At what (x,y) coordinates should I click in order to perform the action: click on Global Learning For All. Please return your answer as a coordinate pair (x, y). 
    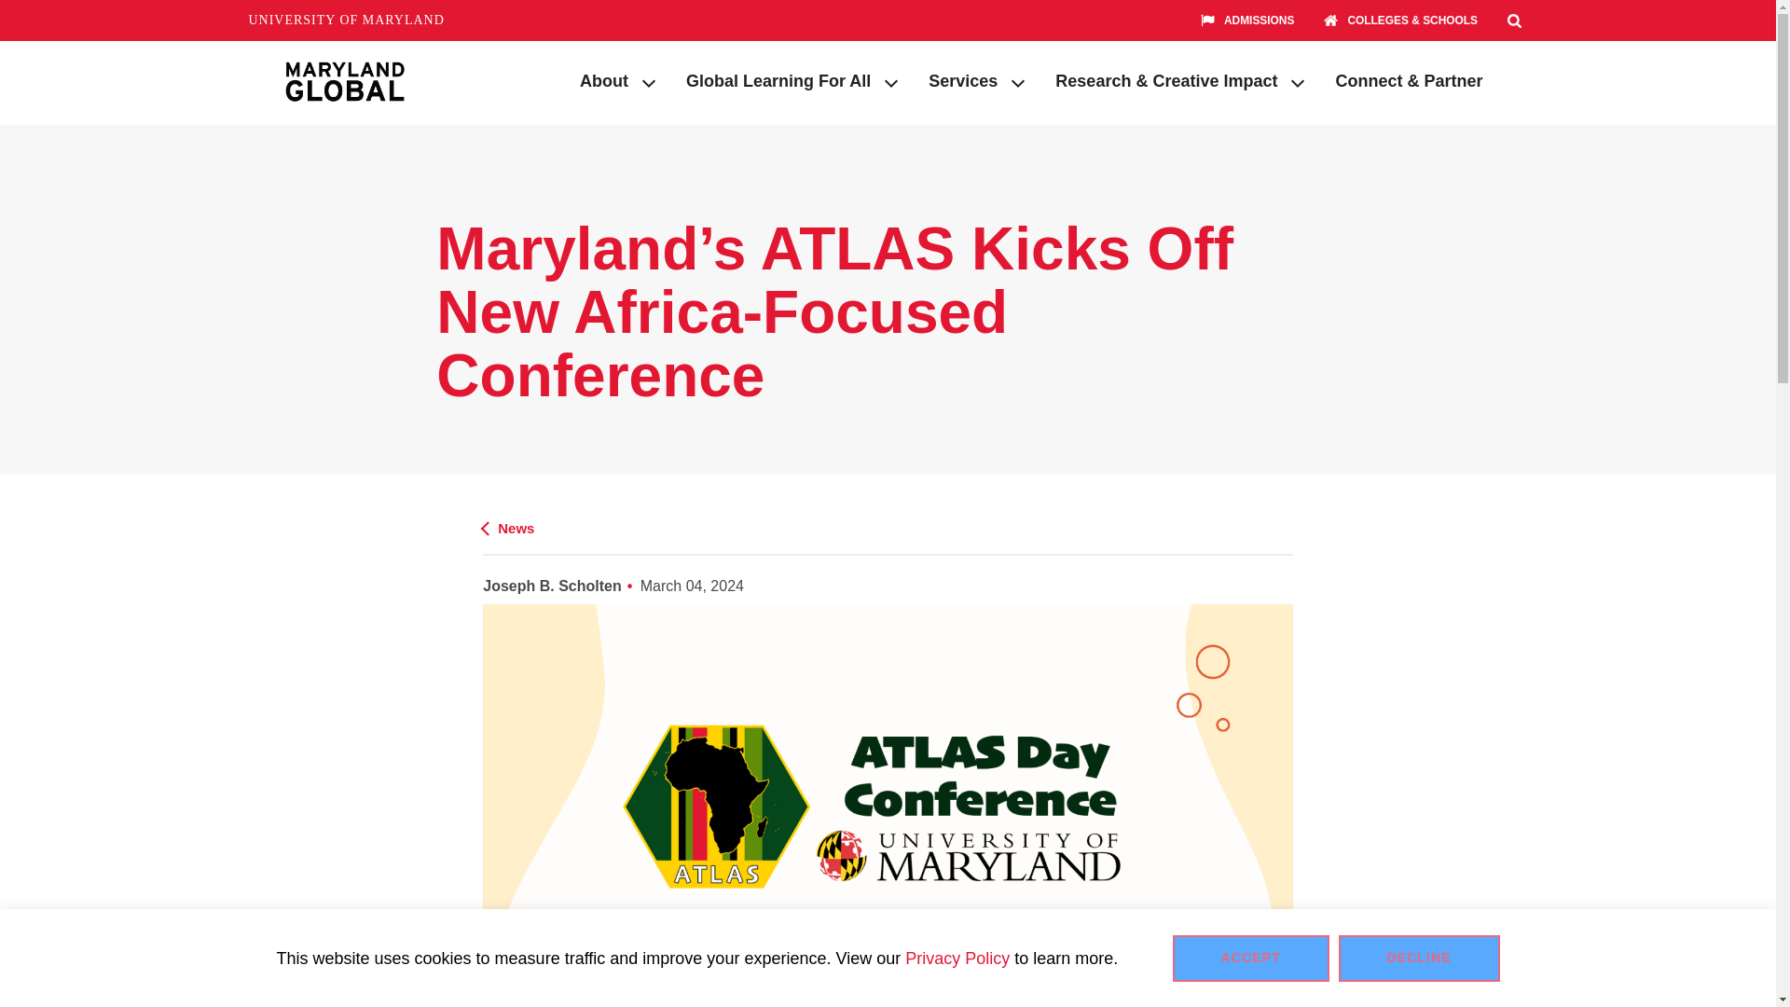
    Looking at the image, I should click on (770, 82).